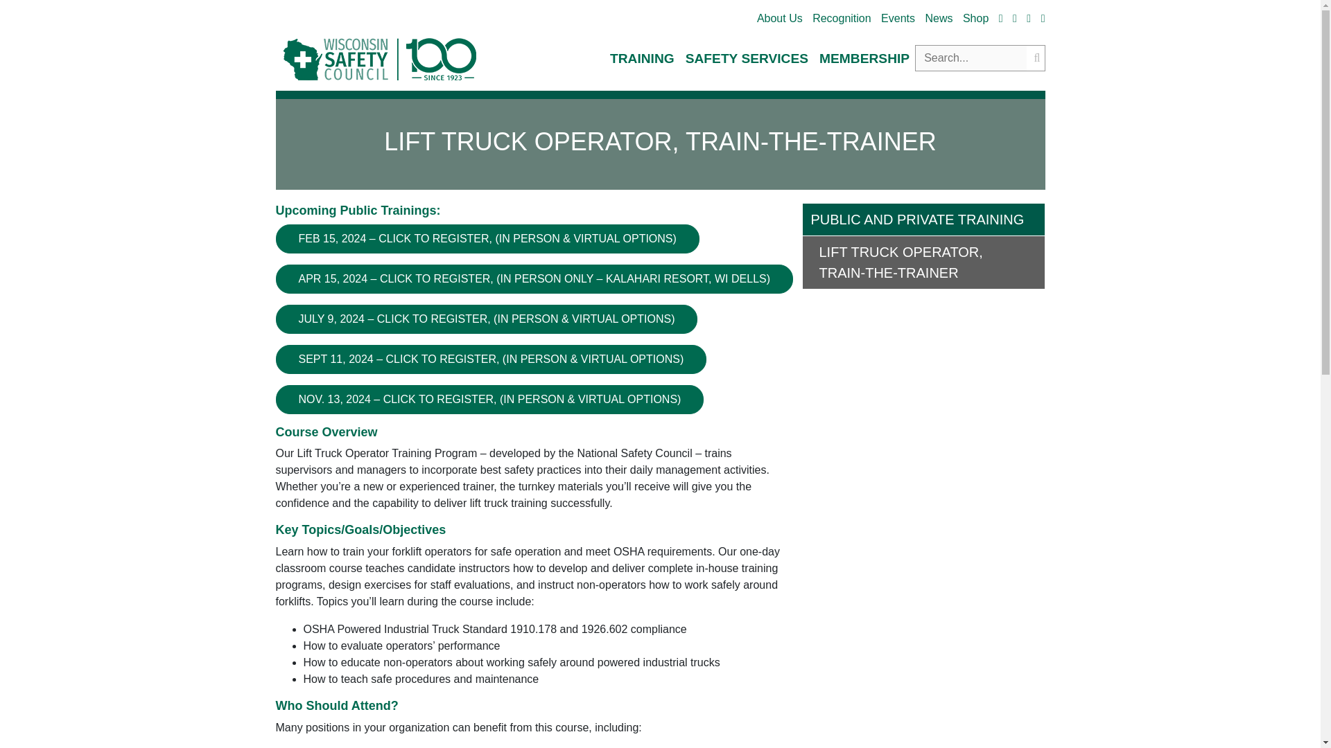  I want to click on News, so click(939, 18).